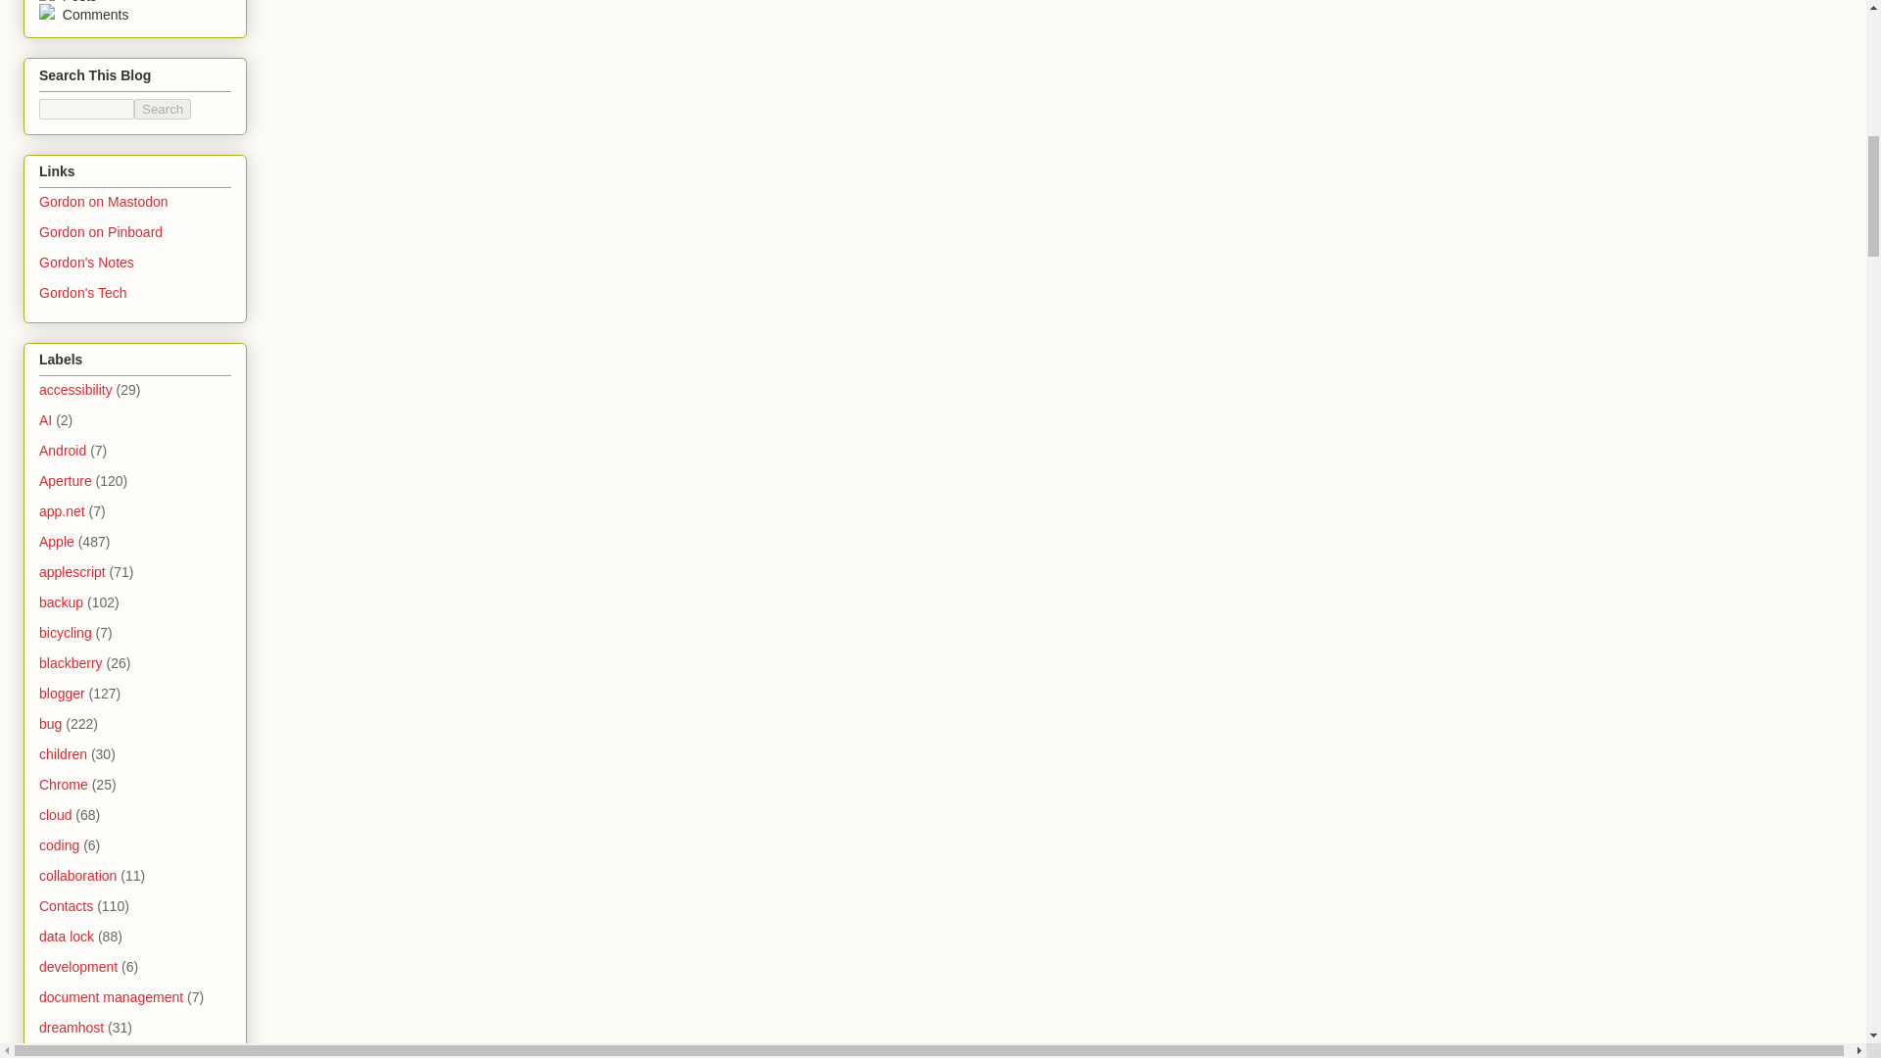  I want to click on Search, so click(163, 110).